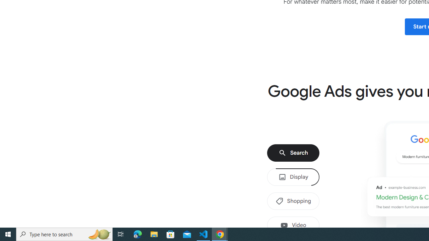  I want to click on Search - Selected, more information after list, so click(293, 153).